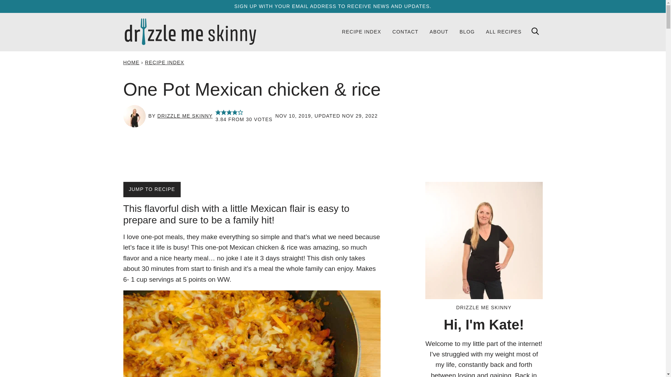 Image resolution: width=671 pixels, height=377 pixels. Describe the element at coordinates (361, 31) in the screenshot. I see `RECIPE INDEX` at that location.